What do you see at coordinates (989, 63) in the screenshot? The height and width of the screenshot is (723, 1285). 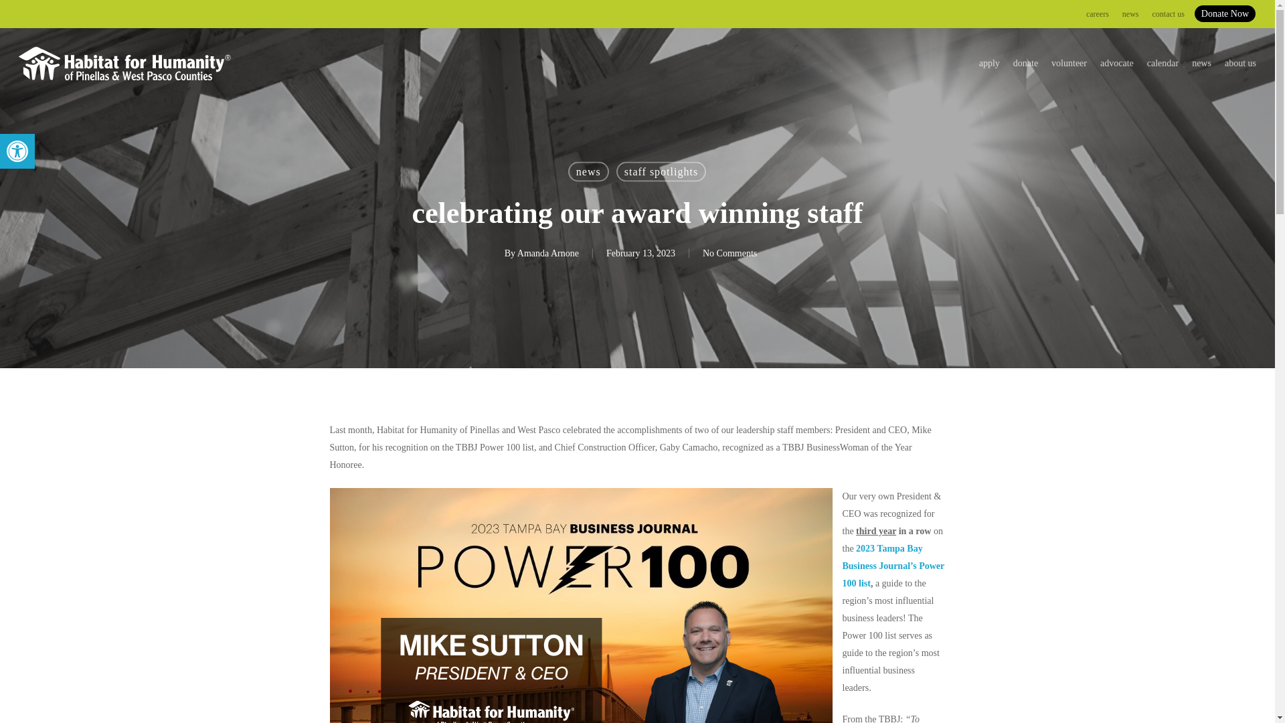 I see `advocate` at bounding box center [989, 63].